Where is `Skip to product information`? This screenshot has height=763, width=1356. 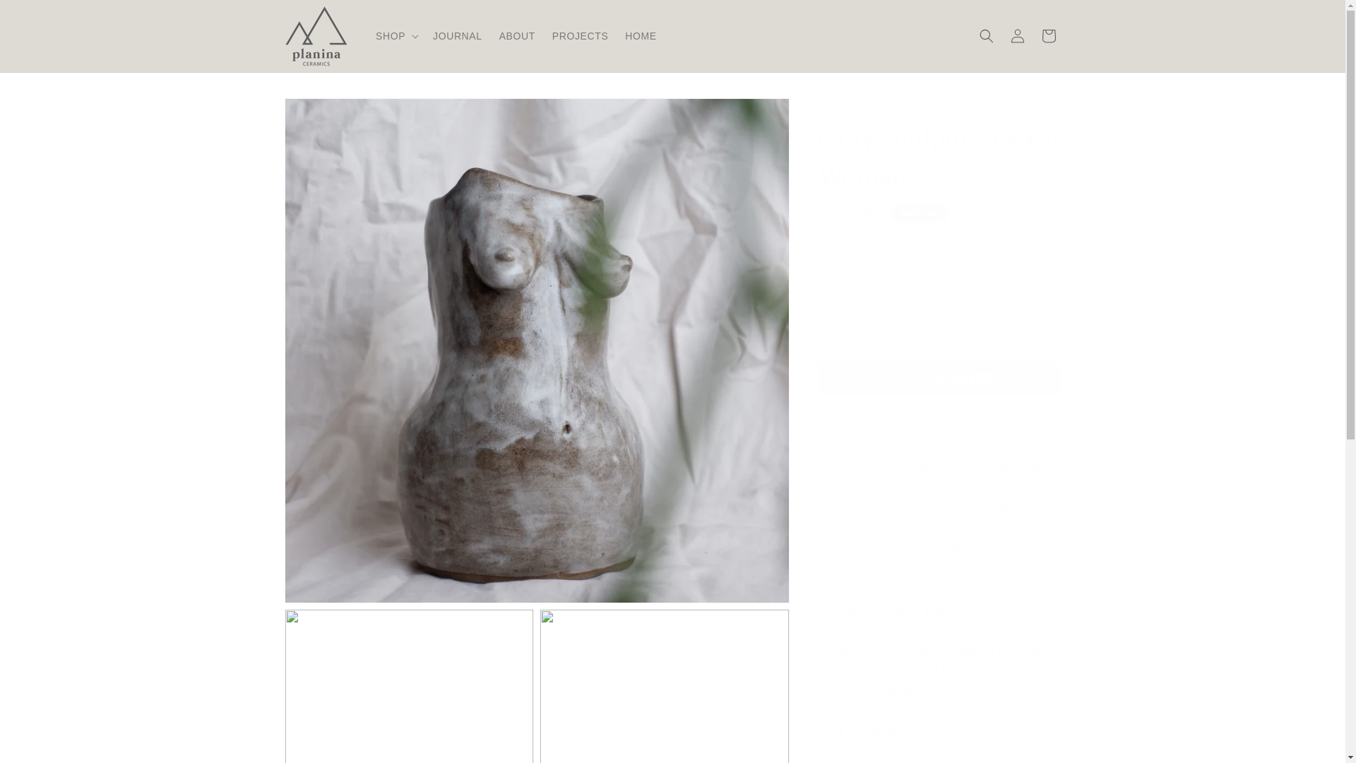 Skip to product information is located at coordinates (326, 114).